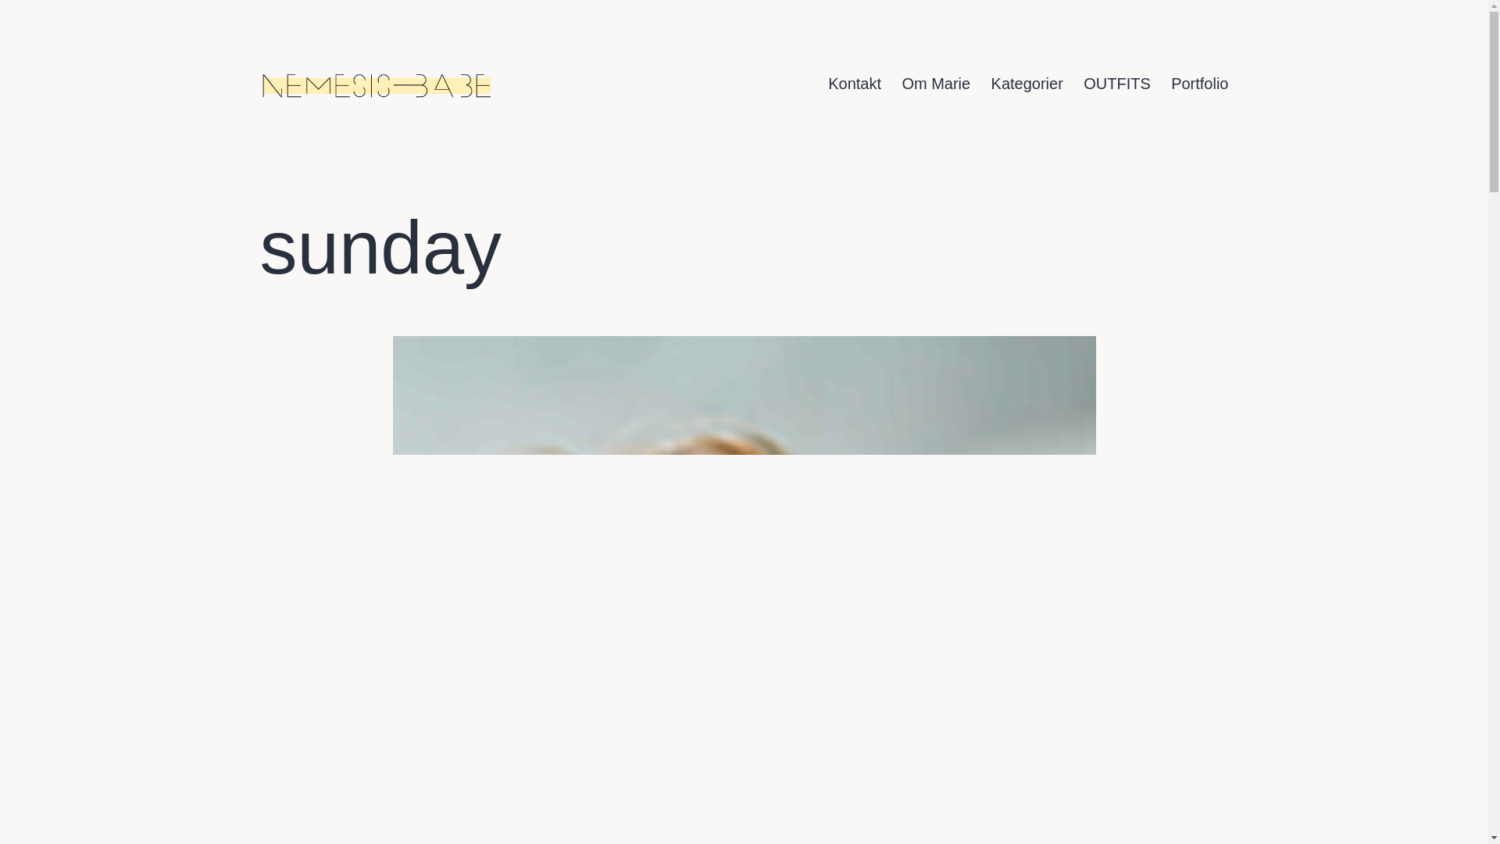 The width and height of the screenshot is (1500, 844). What do you see at coordinates (936, 84) in the screenshot?
I see `Om Marie` at bounding box center [936, 84].